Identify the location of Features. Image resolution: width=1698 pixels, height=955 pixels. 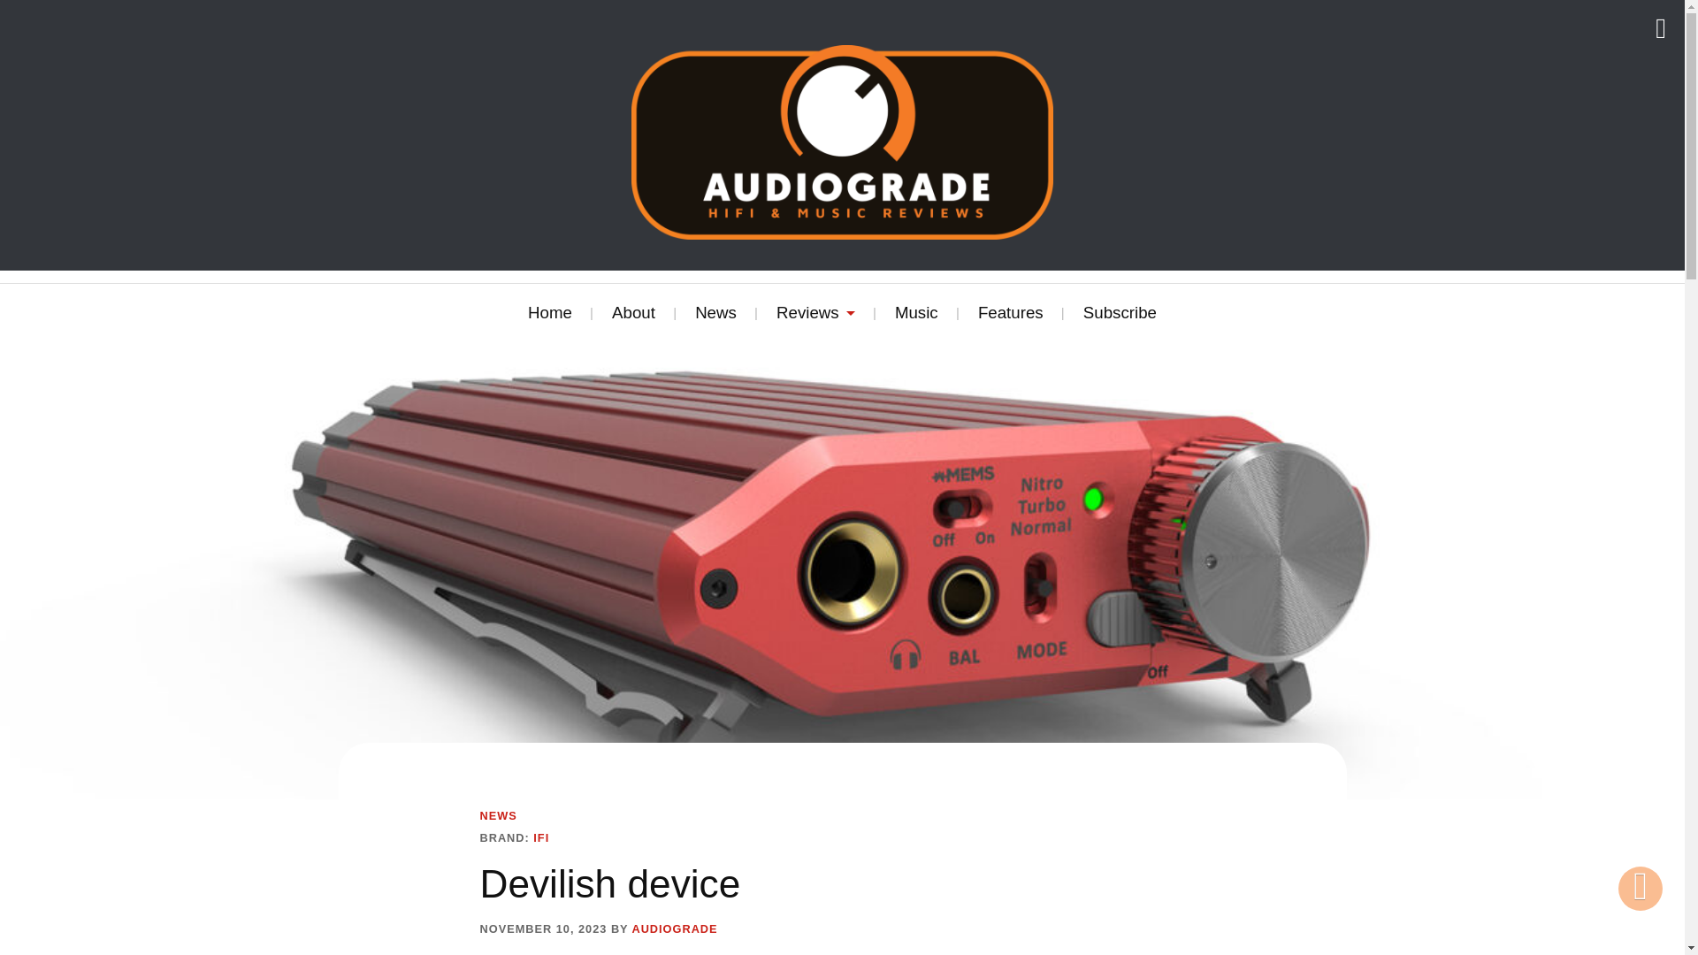
(1010, 313).